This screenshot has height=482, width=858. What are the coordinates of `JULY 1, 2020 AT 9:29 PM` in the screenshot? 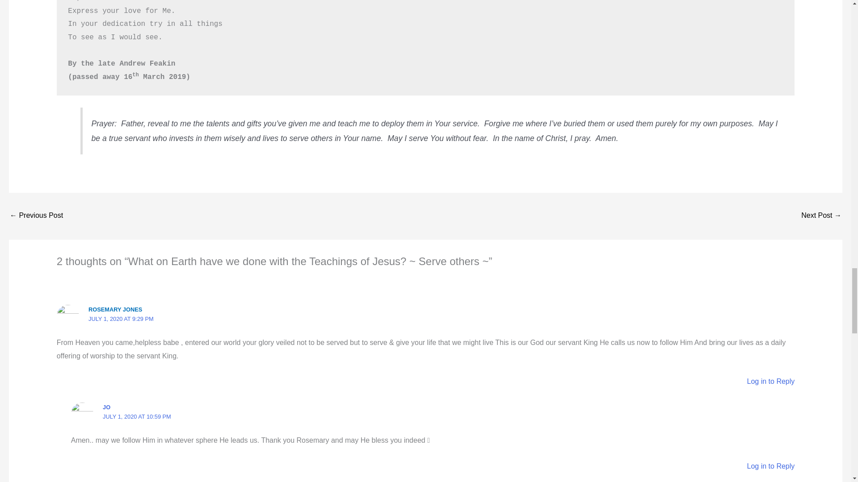 It's located at (121, 319).